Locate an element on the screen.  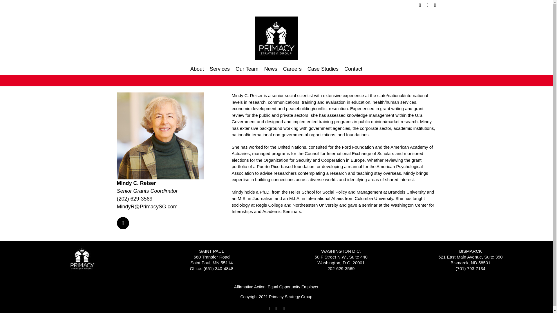
Our Team is located at coordinates (247, 69).